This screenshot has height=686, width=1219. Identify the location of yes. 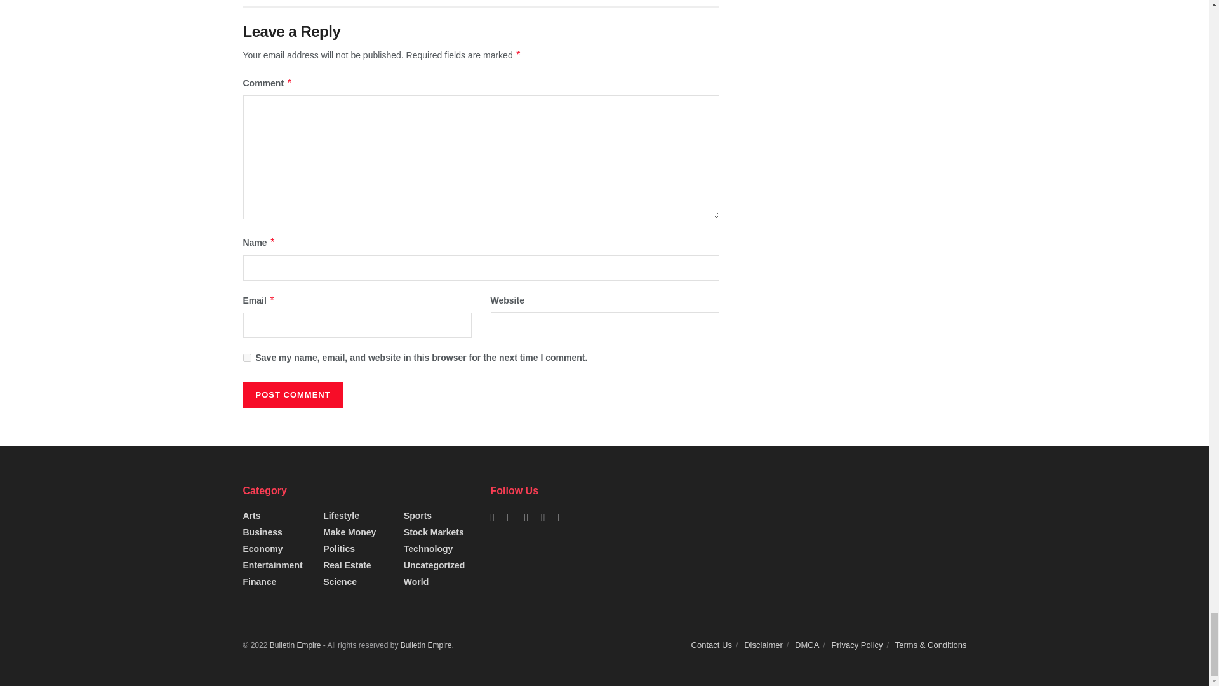
(246, 358).